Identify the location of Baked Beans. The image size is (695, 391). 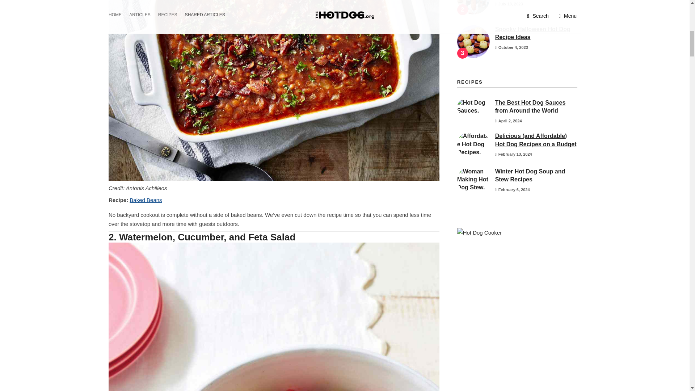
(146, 200).